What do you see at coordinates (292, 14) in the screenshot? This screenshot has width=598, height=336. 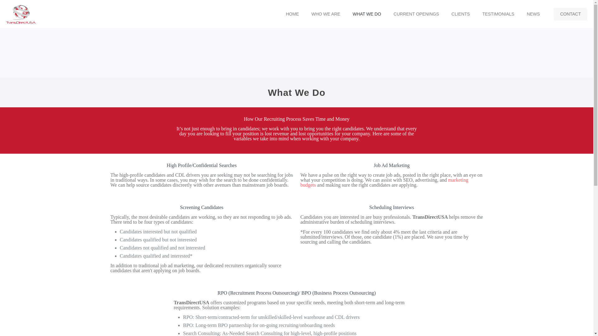 I see `HOME` at bounding box center [292, 14].